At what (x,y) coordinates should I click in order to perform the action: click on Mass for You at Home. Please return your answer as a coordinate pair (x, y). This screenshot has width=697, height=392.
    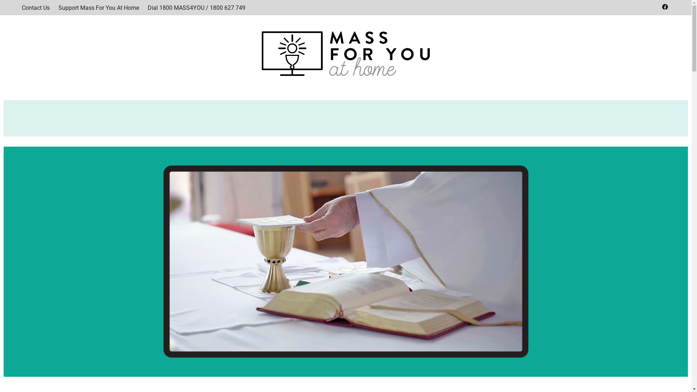
    Looking at the image, I should click on (212, 86).